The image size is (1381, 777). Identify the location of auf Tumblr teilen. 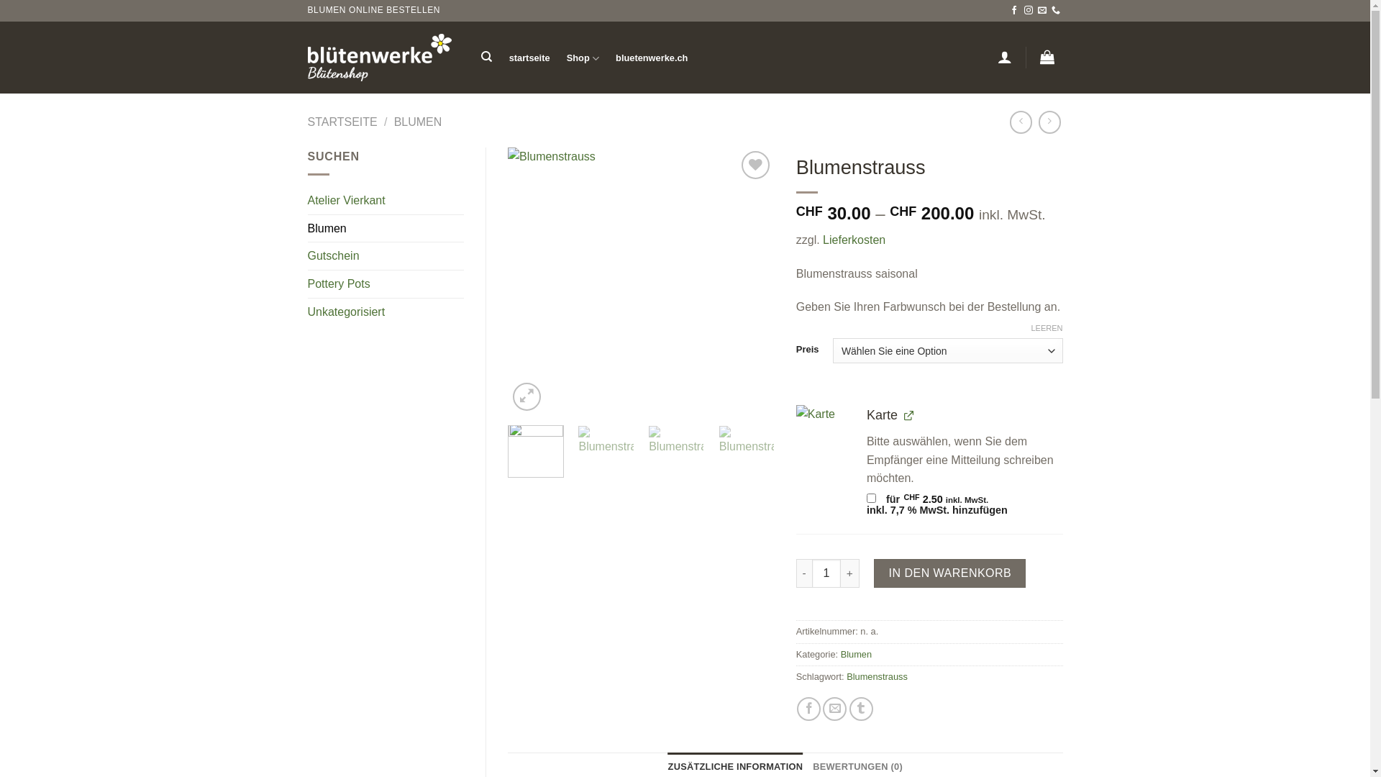
(862, 709).